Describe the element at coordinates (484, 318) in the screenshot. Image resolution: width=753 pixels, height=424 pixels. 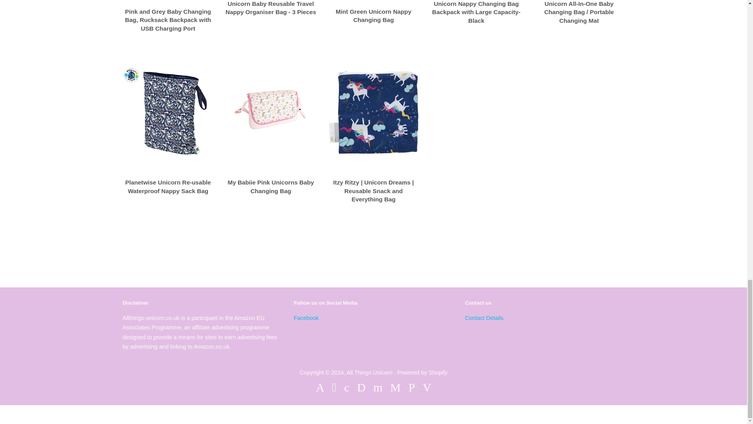
I see `Contact Us` at that location.